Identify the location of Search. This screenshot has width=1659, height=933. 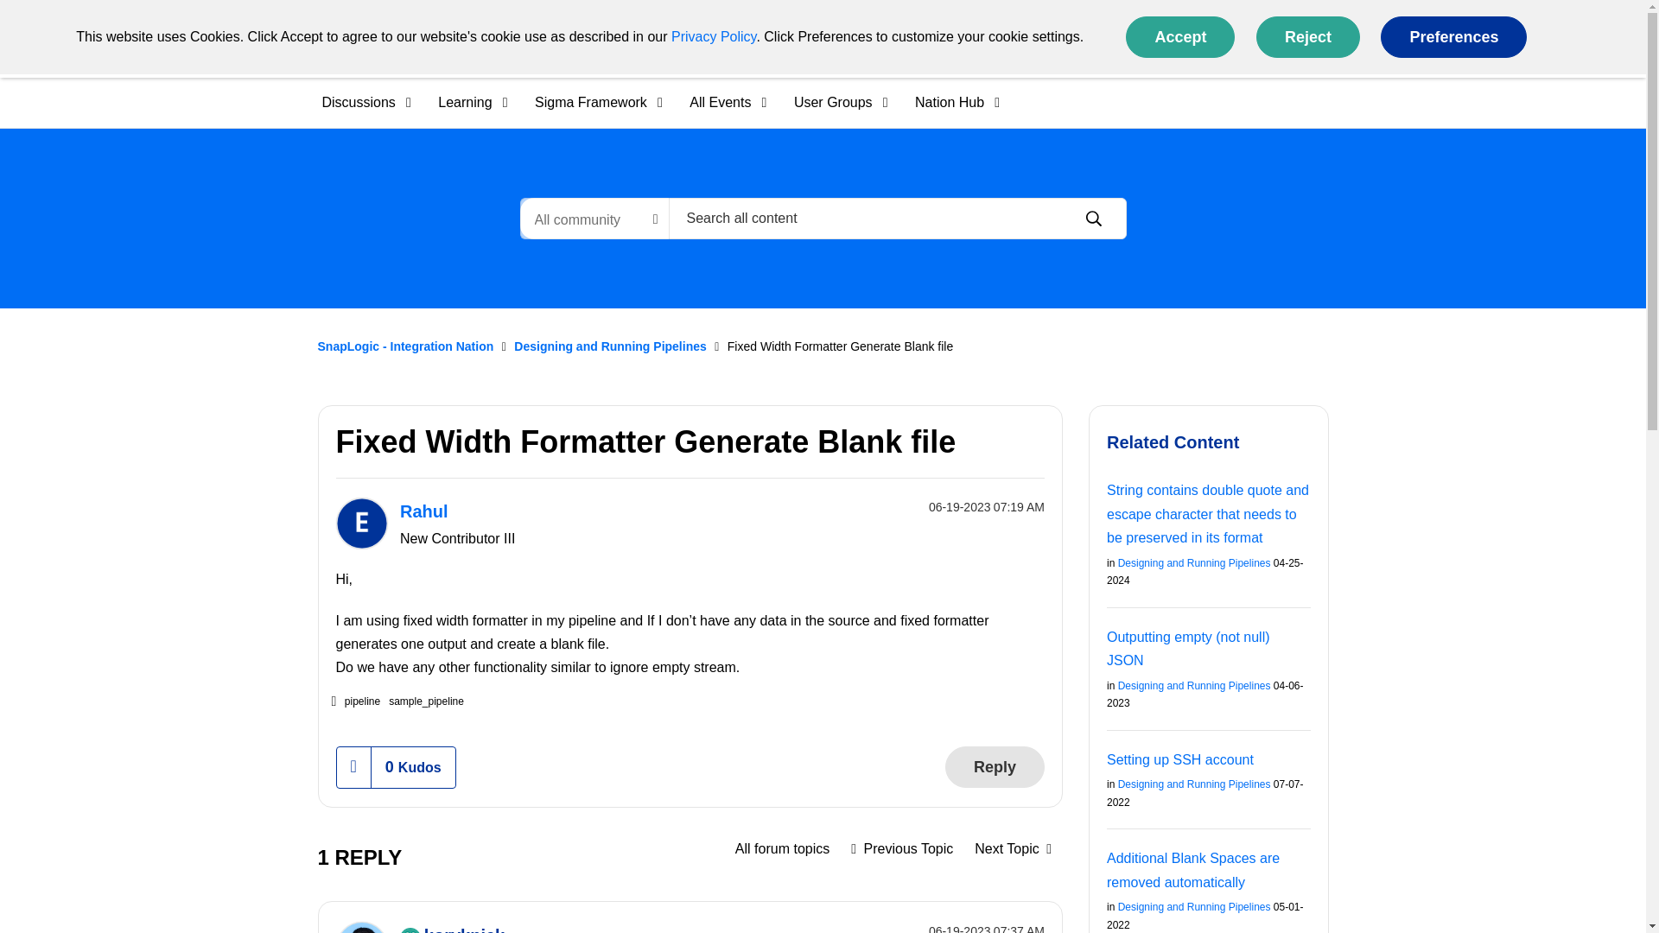
(897, 218).